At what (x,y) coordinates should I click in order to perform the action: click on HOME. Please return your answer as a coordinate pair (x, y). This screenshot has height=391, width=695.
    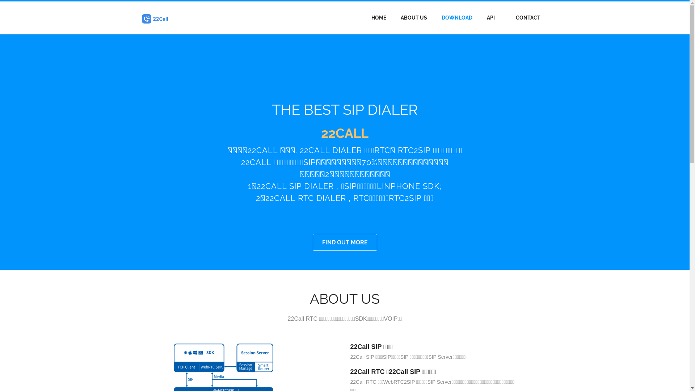
    Looking at the image, I should click on (378, 18).